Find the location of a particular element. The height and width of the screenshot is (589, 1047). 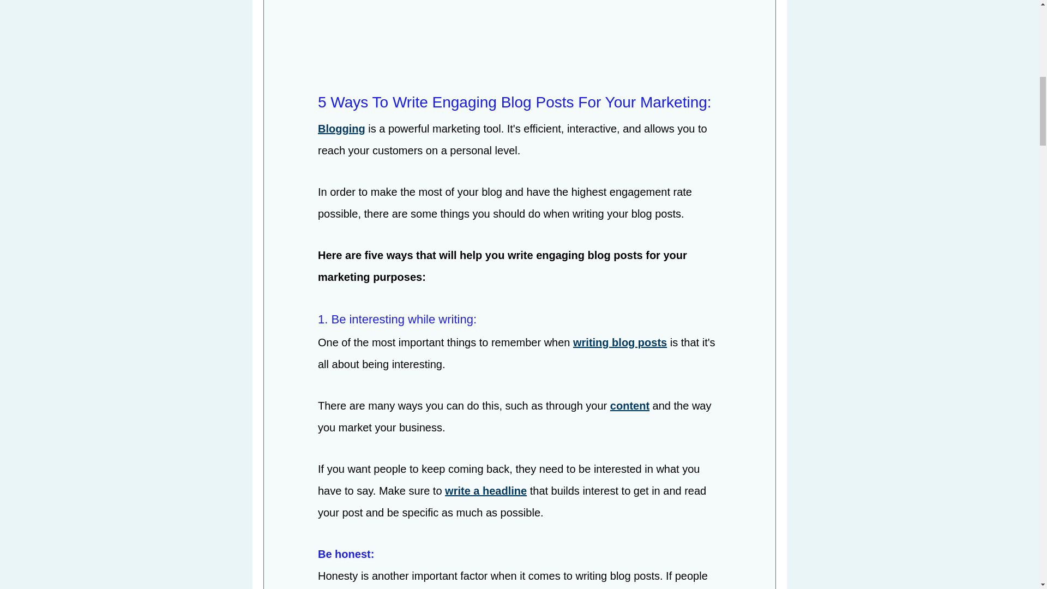

Blogging is located at coordinates (340, 130).